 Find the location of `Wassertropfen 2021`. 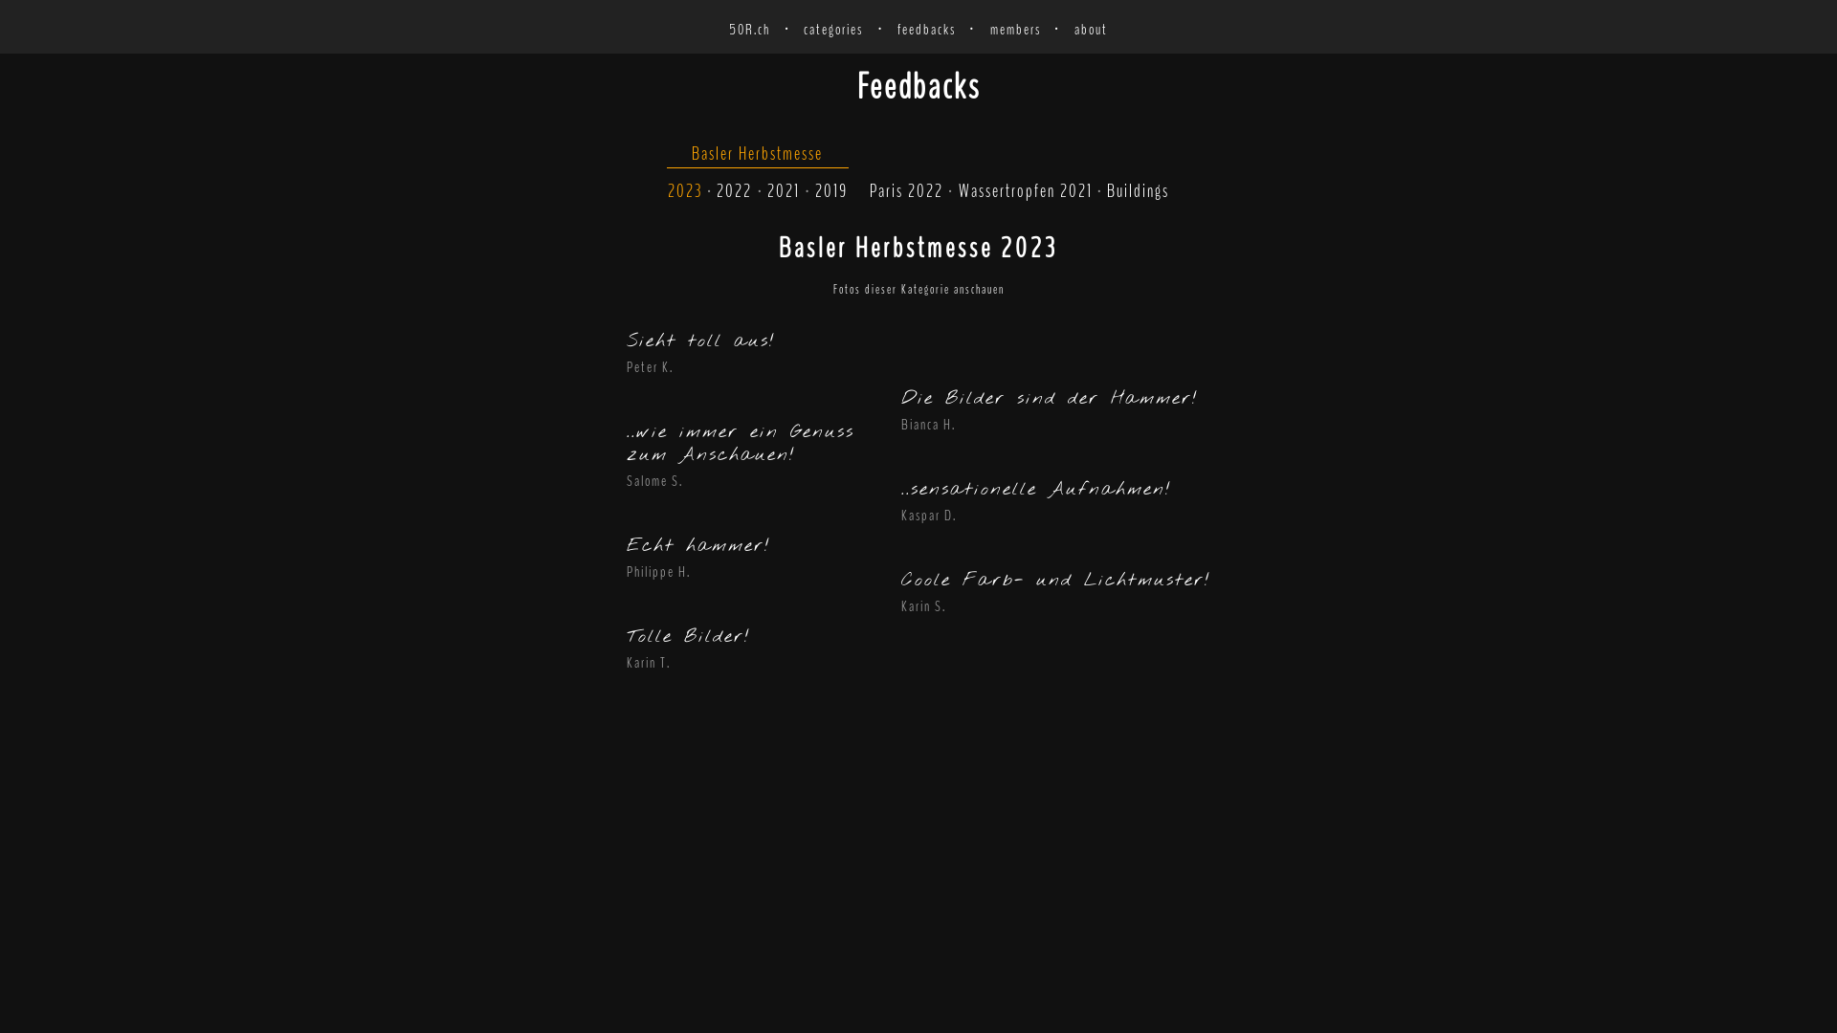

Wassertropfen 2021 is located at coordinates (1026, 191).